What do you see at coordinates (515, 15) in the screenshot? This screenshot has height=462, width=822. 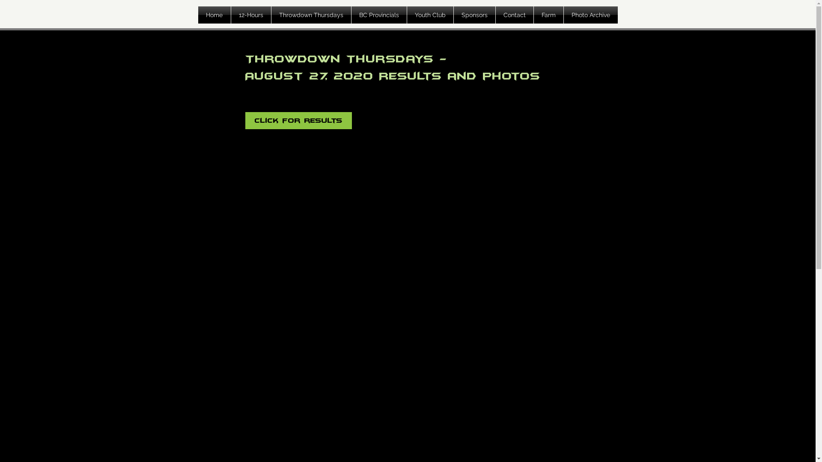 I see `Contact` at bounding box center [515, 15].